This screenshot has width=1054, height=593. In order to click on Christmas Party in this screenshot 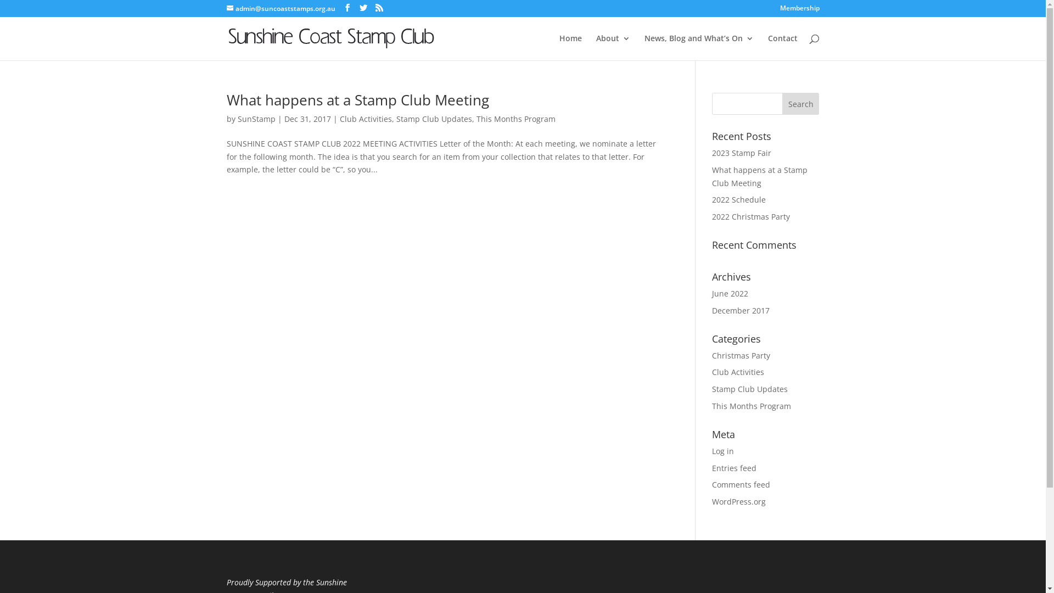, I will do `click(741, 356)`.